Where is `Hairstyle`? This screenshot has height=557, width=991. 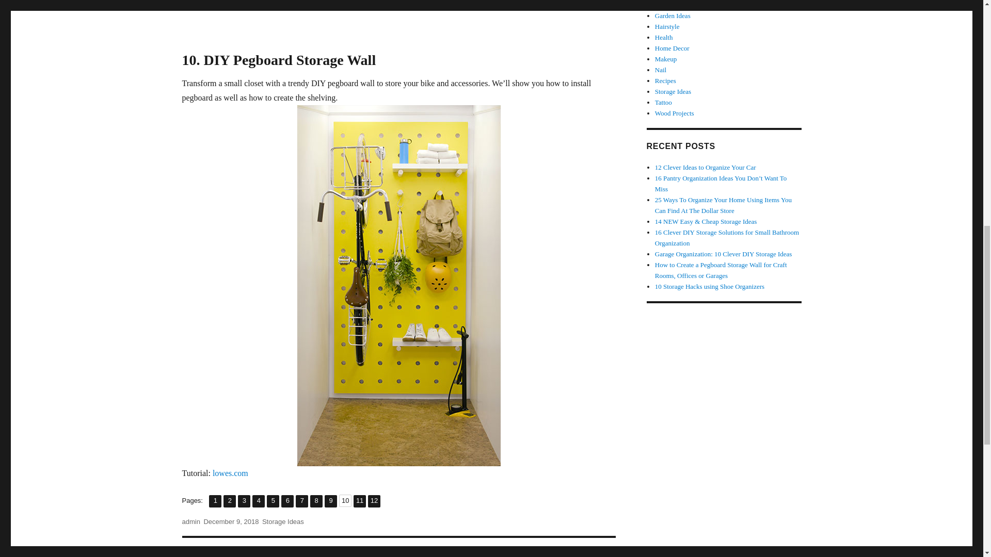 Hairstyle is located at coordinates (661, 70).